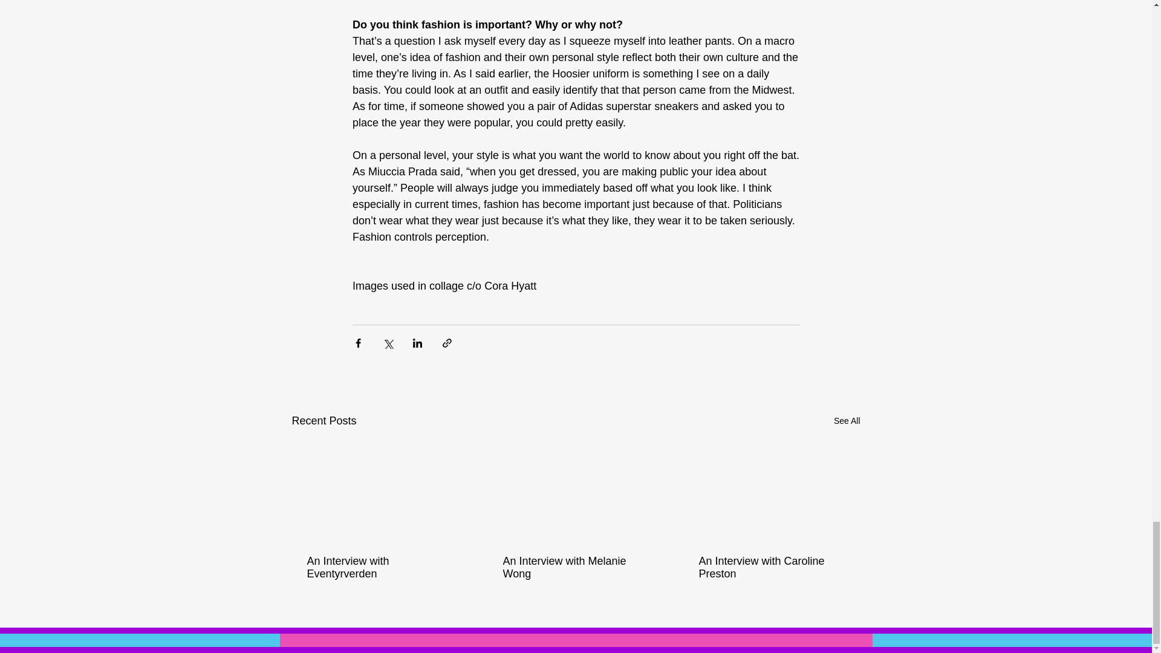 Image resolution: width=1161 pixels, height=653 pixels. What do you see at coordinates (847, 421) in the screenshot?
I see `See All` at bounding box center [847, 421].